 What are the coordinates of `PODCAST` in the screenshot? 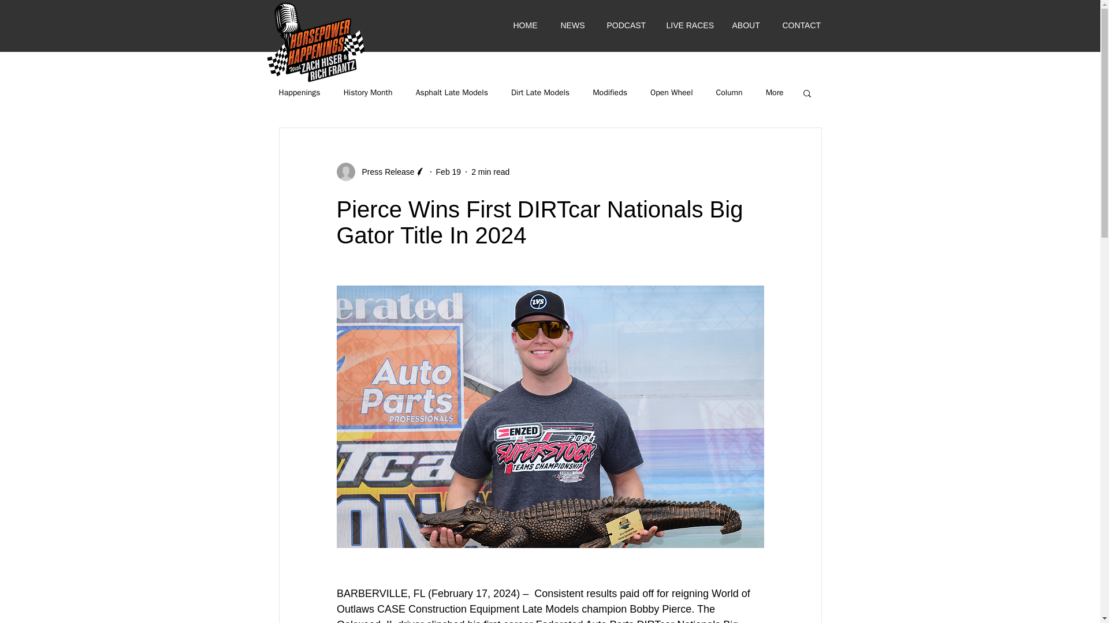 It's located at (624, 25).